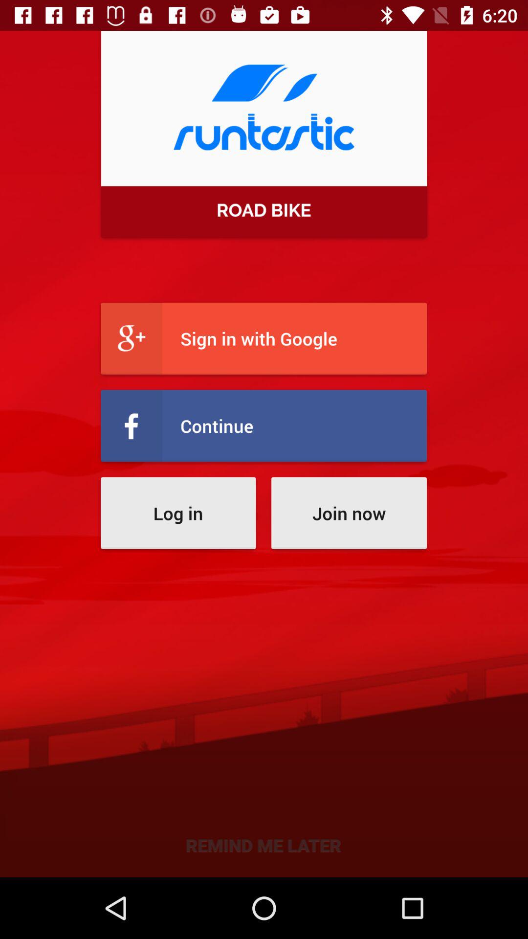 The width and height of the screenshot is (528, 939). What do you see at coordinates (178, 513) in the screenshot?
I see `click item above remind me later item` at bounding box center [178, 513].